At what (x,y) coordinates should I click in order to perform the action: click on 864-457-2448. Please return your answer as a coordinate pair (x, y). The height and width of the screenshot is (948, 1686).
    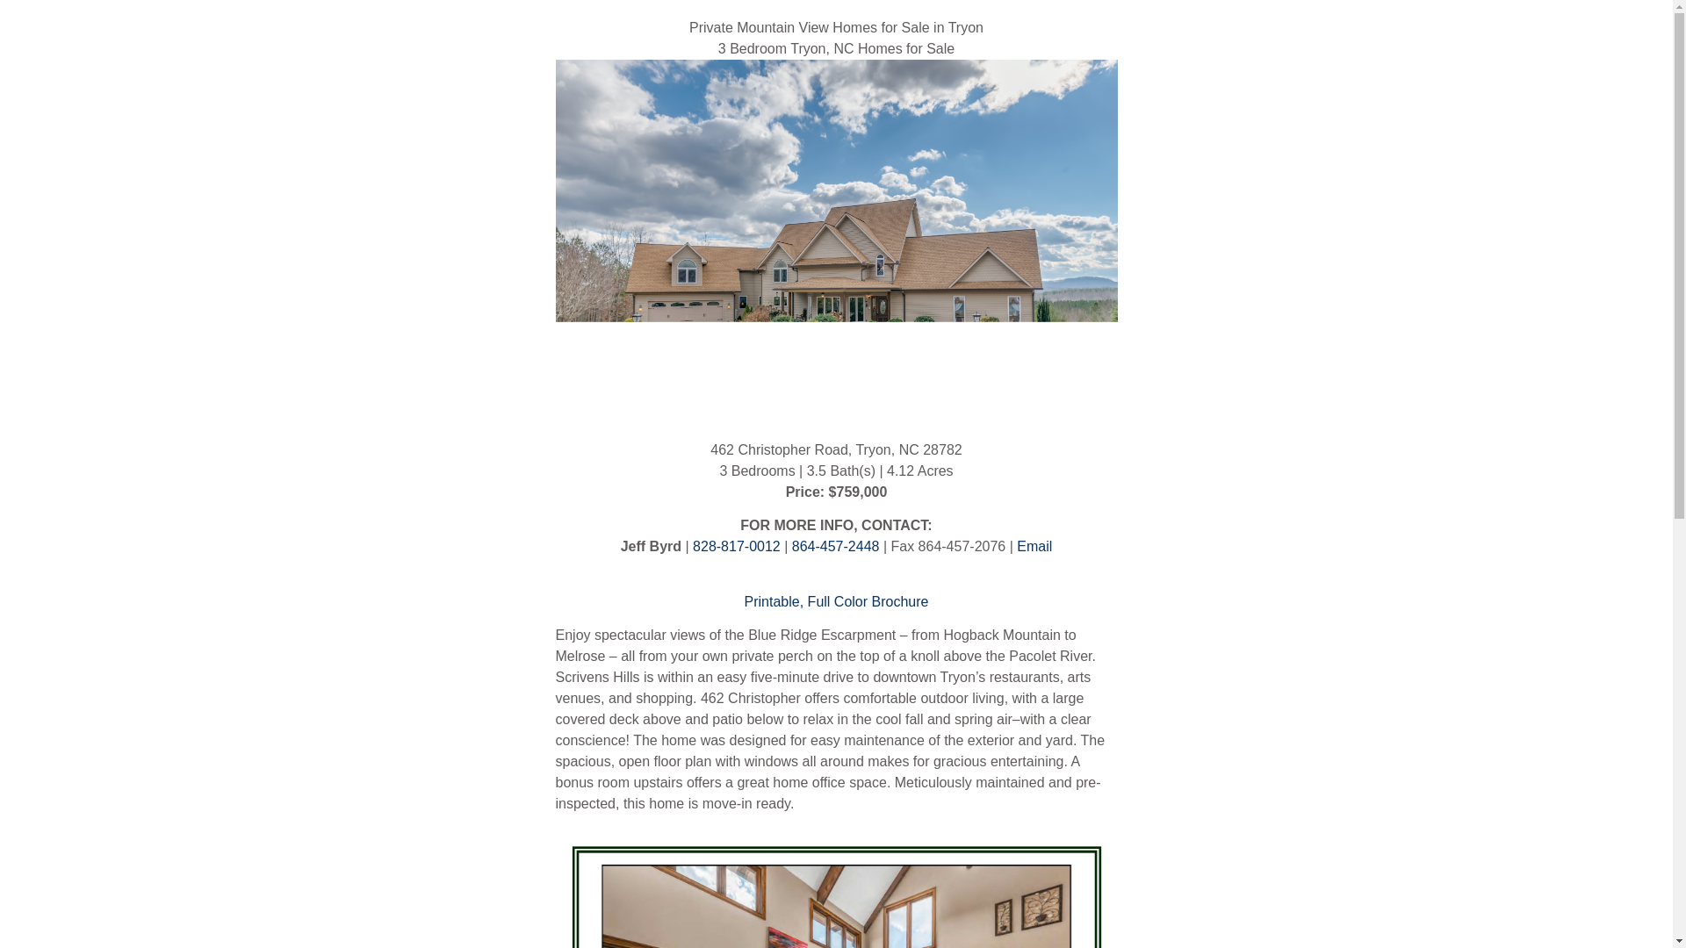
    Looking at the image, I should click on (838, 546).